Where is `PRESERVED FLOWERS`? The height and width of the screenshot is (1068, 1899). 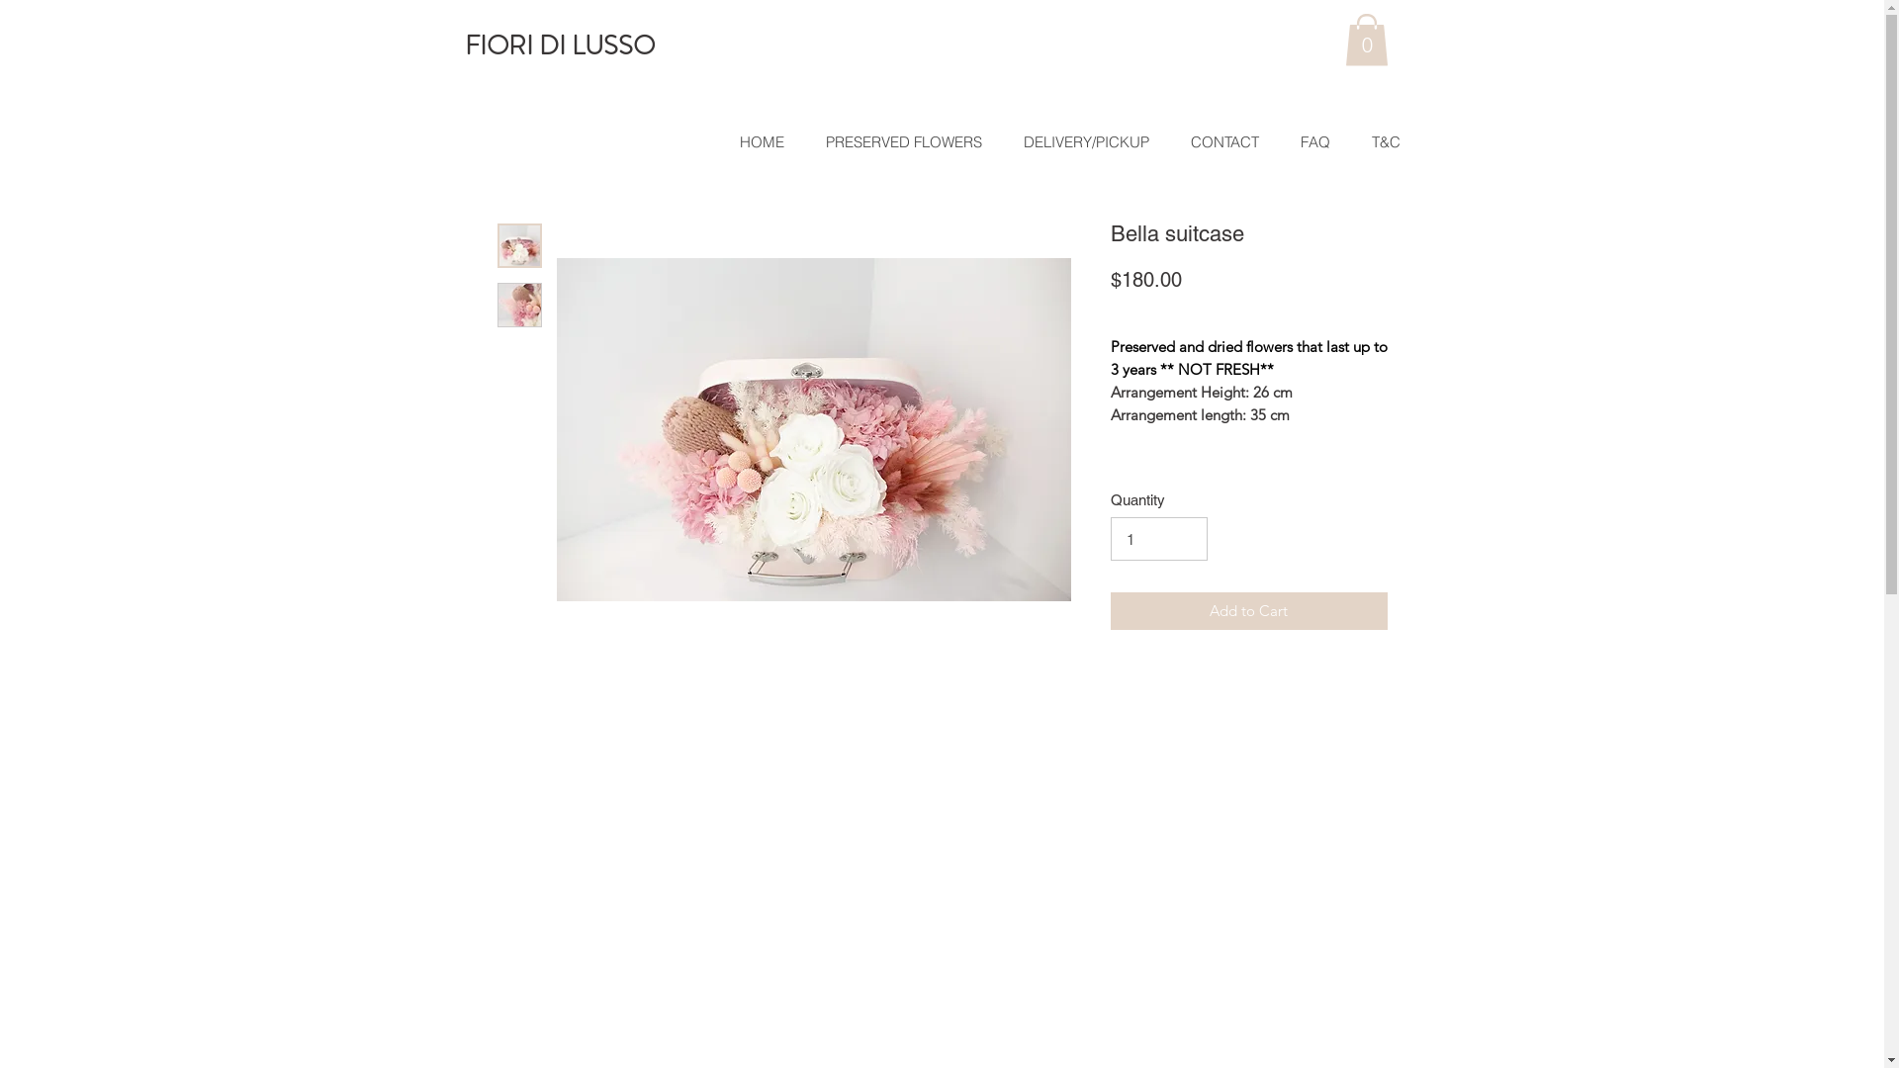
PRESERVED FLOWERS is located at coordinates (904, 142).